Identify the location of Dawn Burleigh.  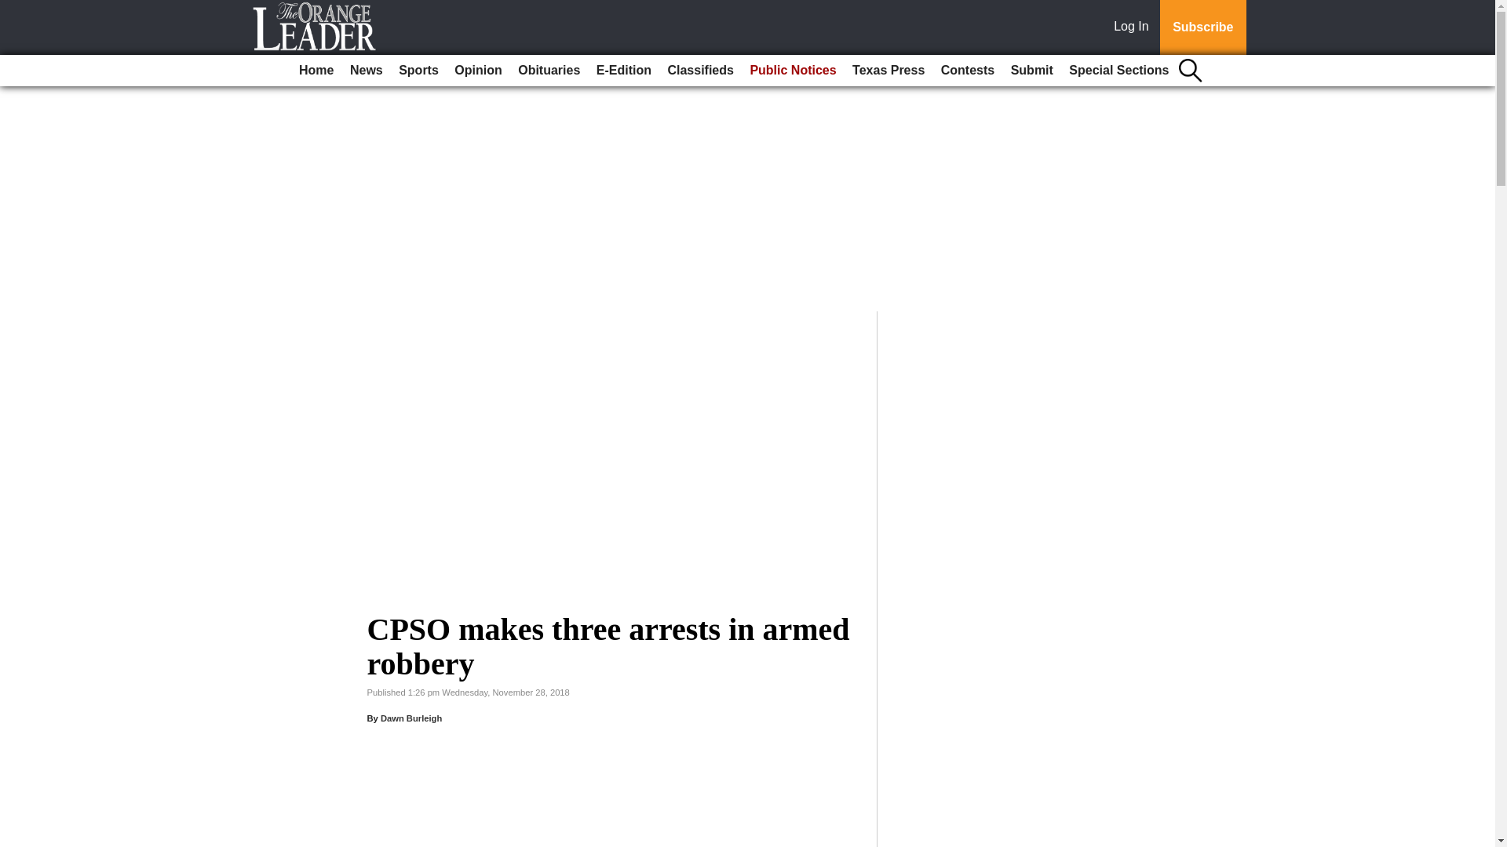
(411, 718).